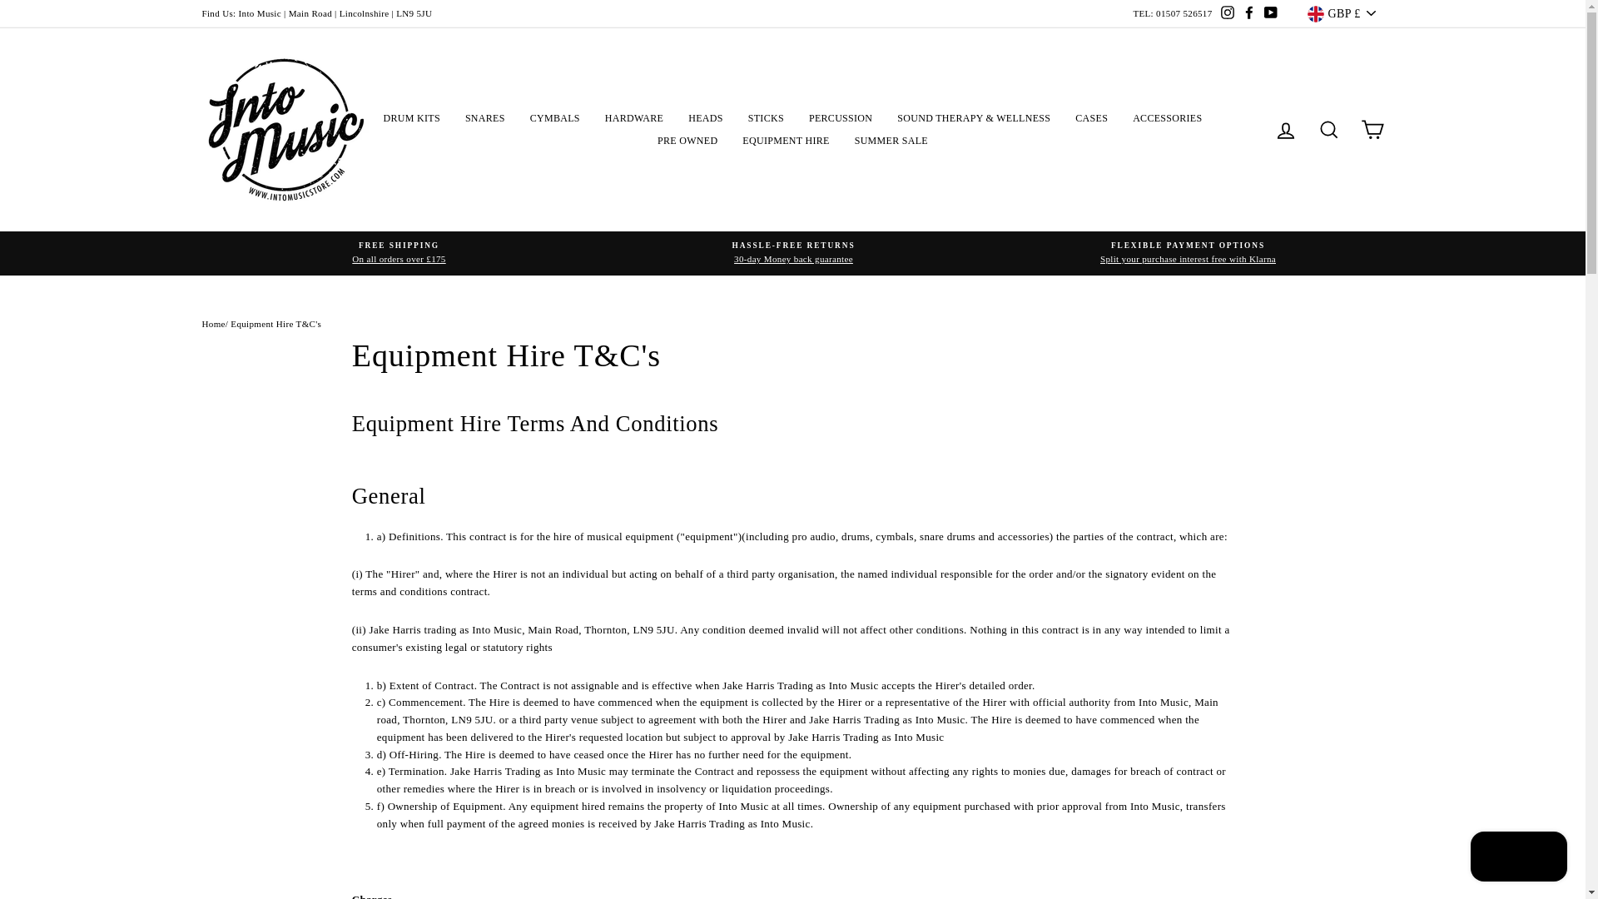  What do you see at coordinates (213, 324) in the screenshot?
I see `Back to the frontpage` at bounding box center [213, 324].